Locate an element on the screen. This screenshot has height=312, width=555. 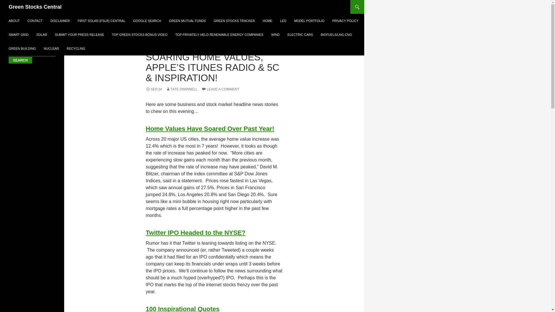
GOOGLE SEARCH is located at coordinates (147, 21).